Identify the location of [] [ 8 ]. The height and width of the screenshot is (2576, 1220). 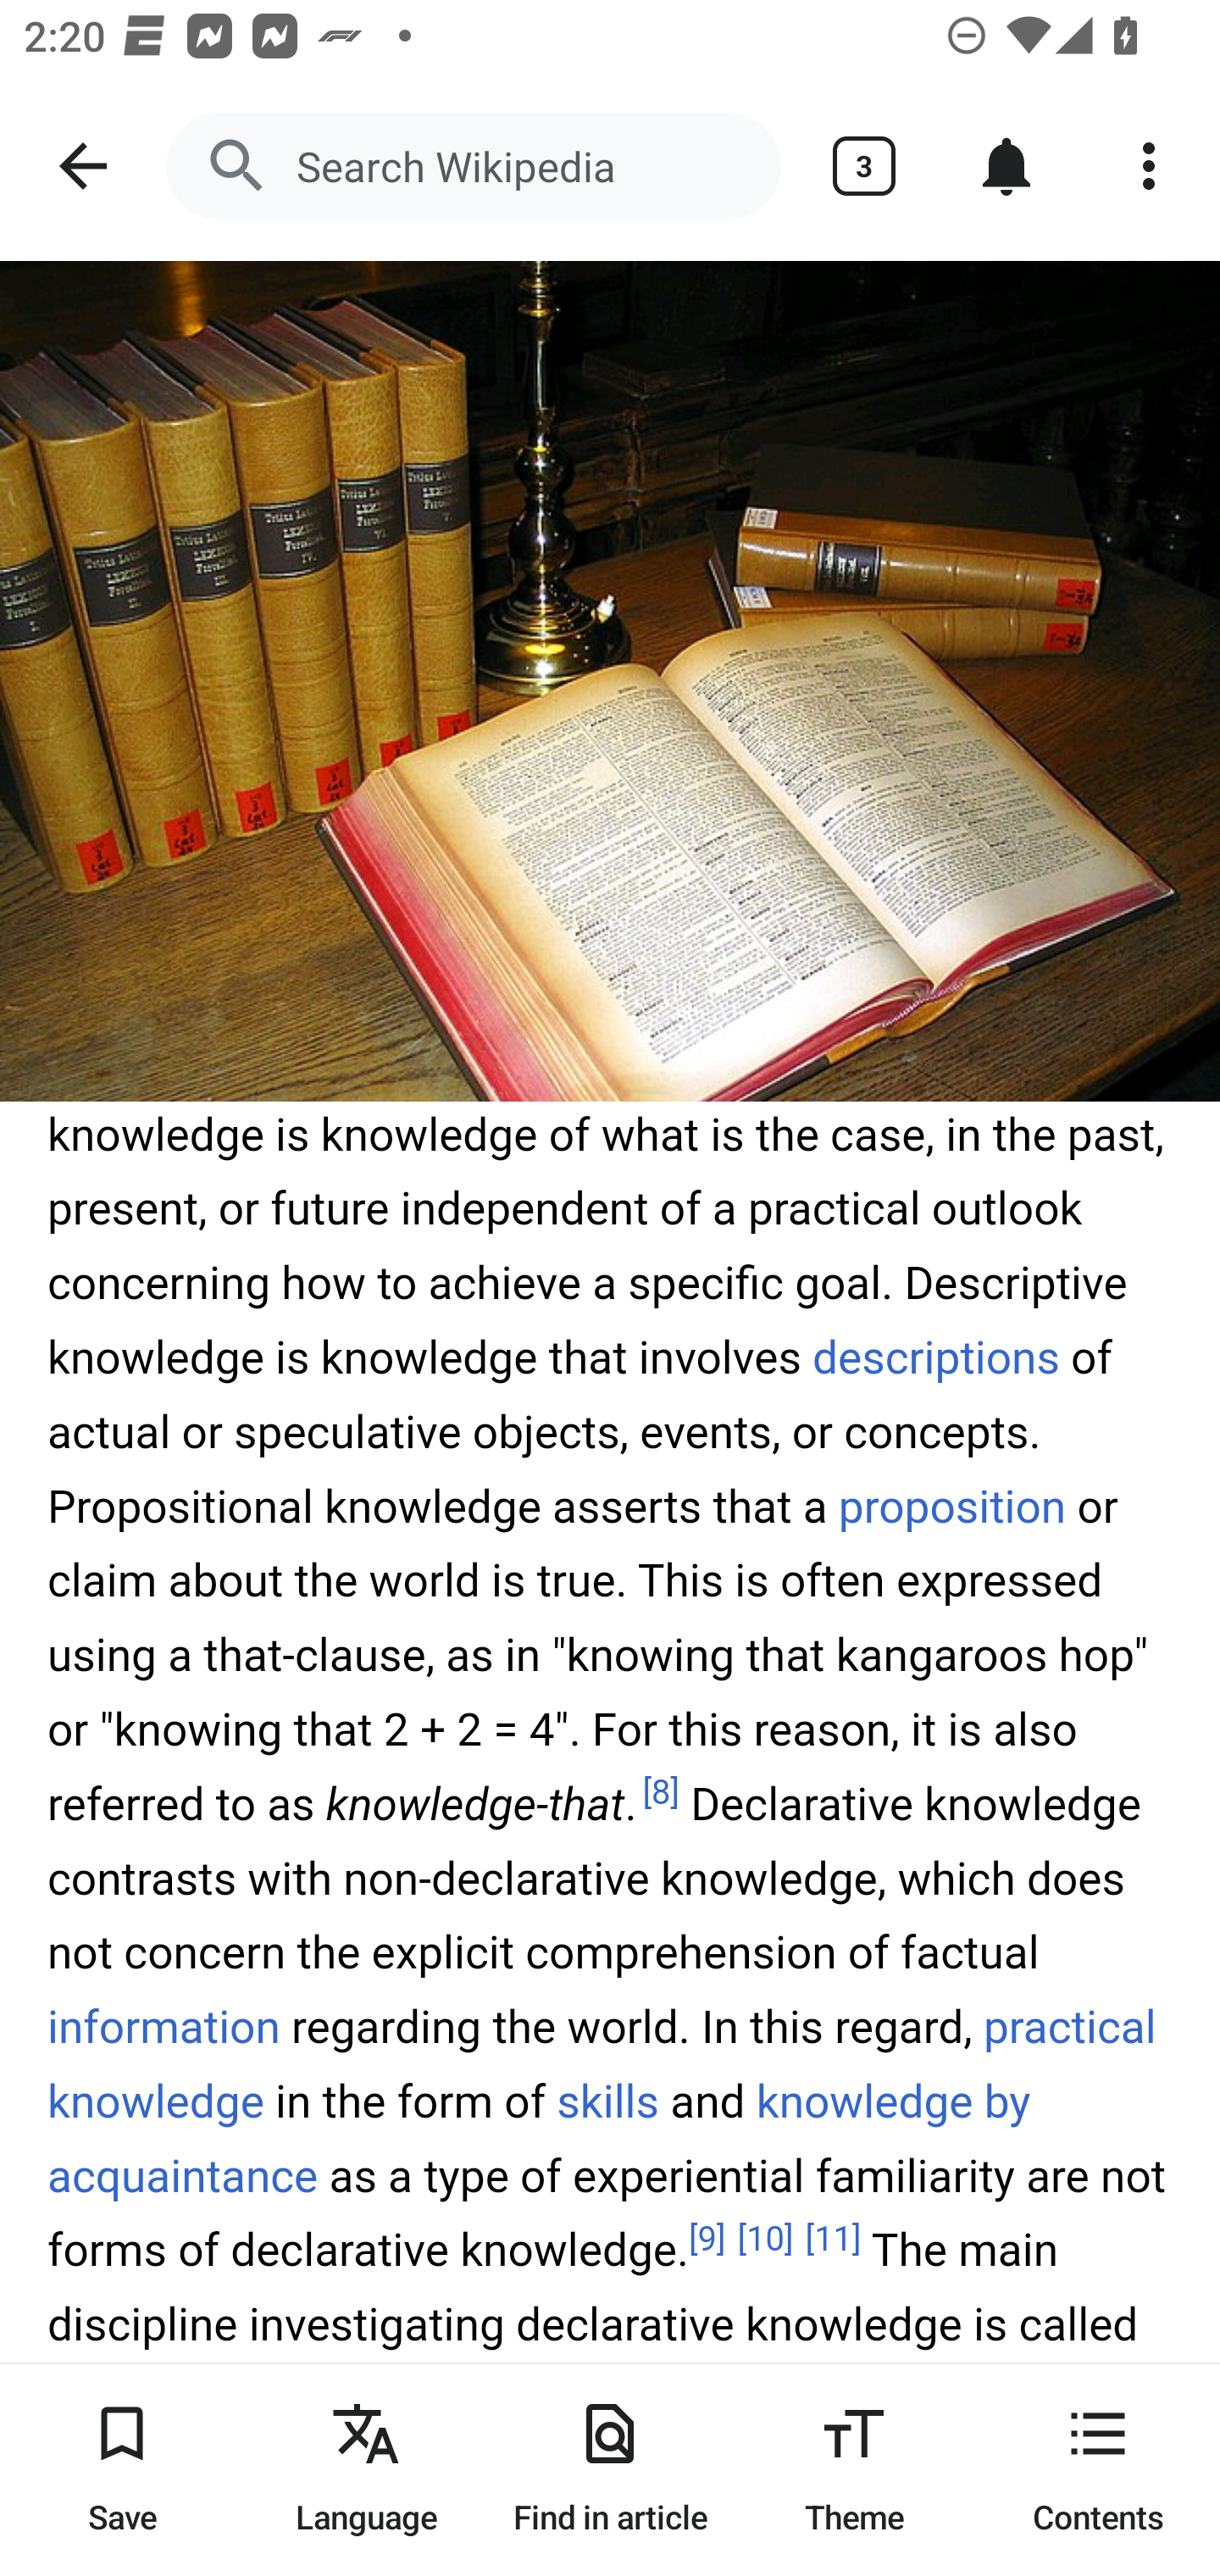
(661, 1794).